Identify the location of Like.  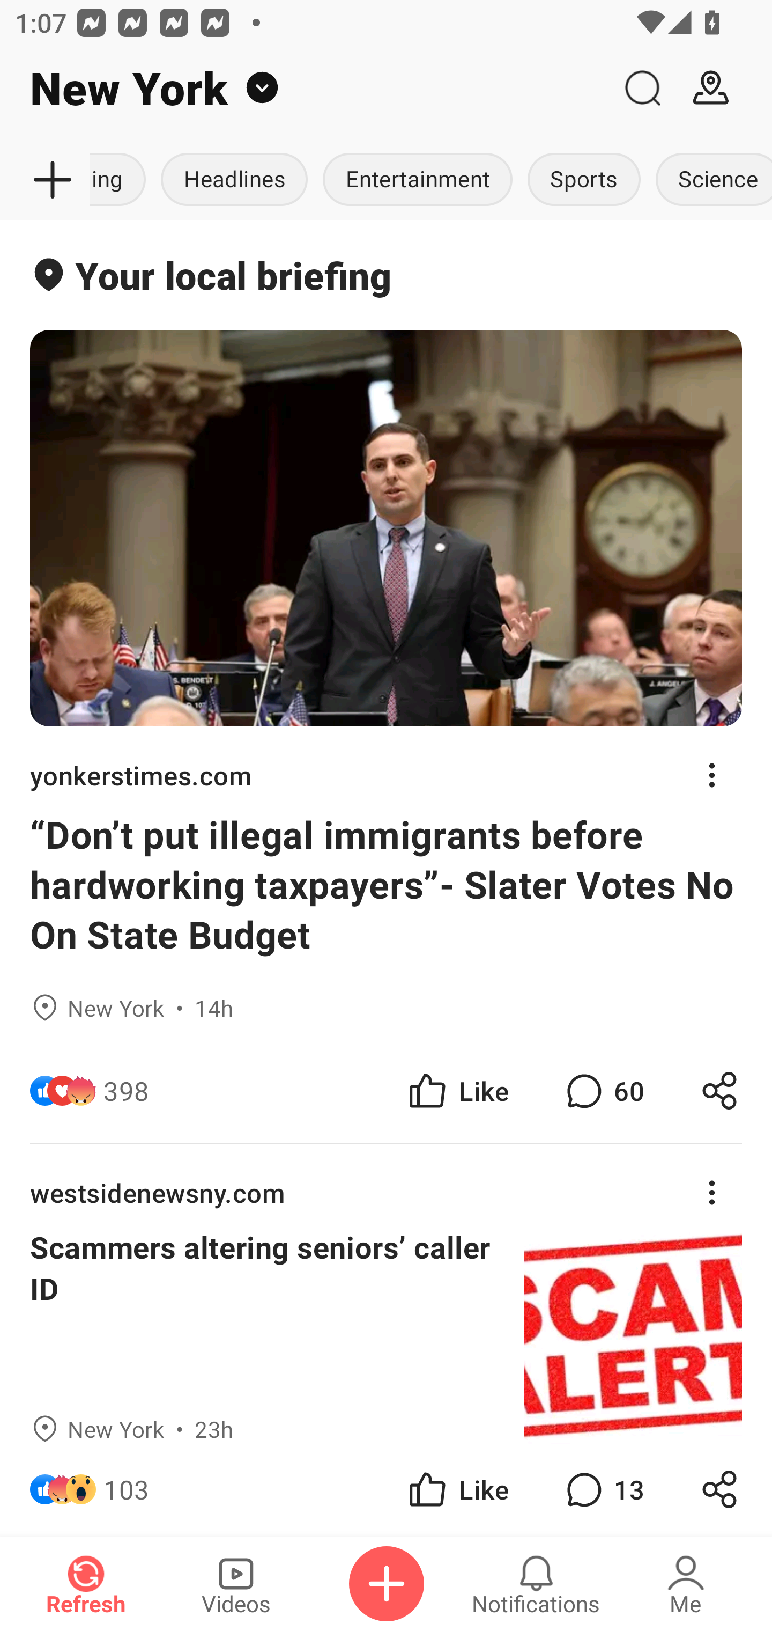
(457, 1090).